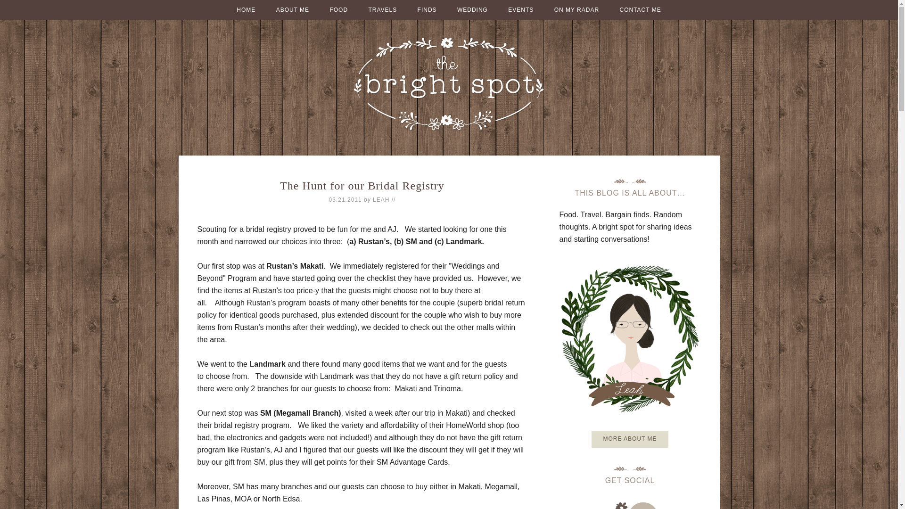  Describe the element at coordinates (427, 10) in the screenshot. I see `FINDS` at that location.